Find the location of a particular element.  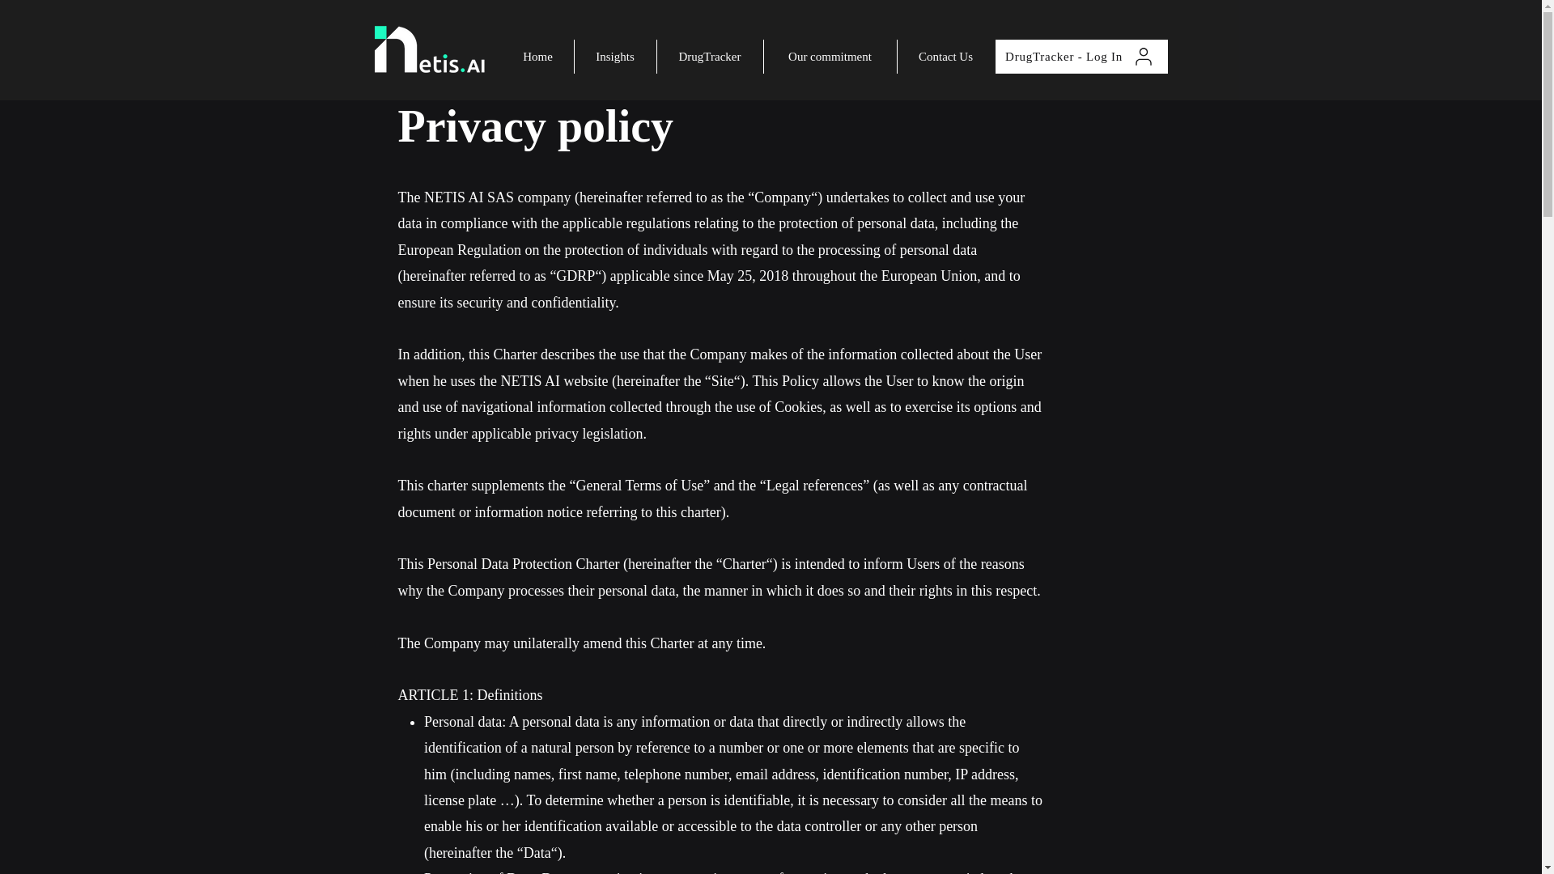

General Terms of Use is located at coordinates (639, 486).